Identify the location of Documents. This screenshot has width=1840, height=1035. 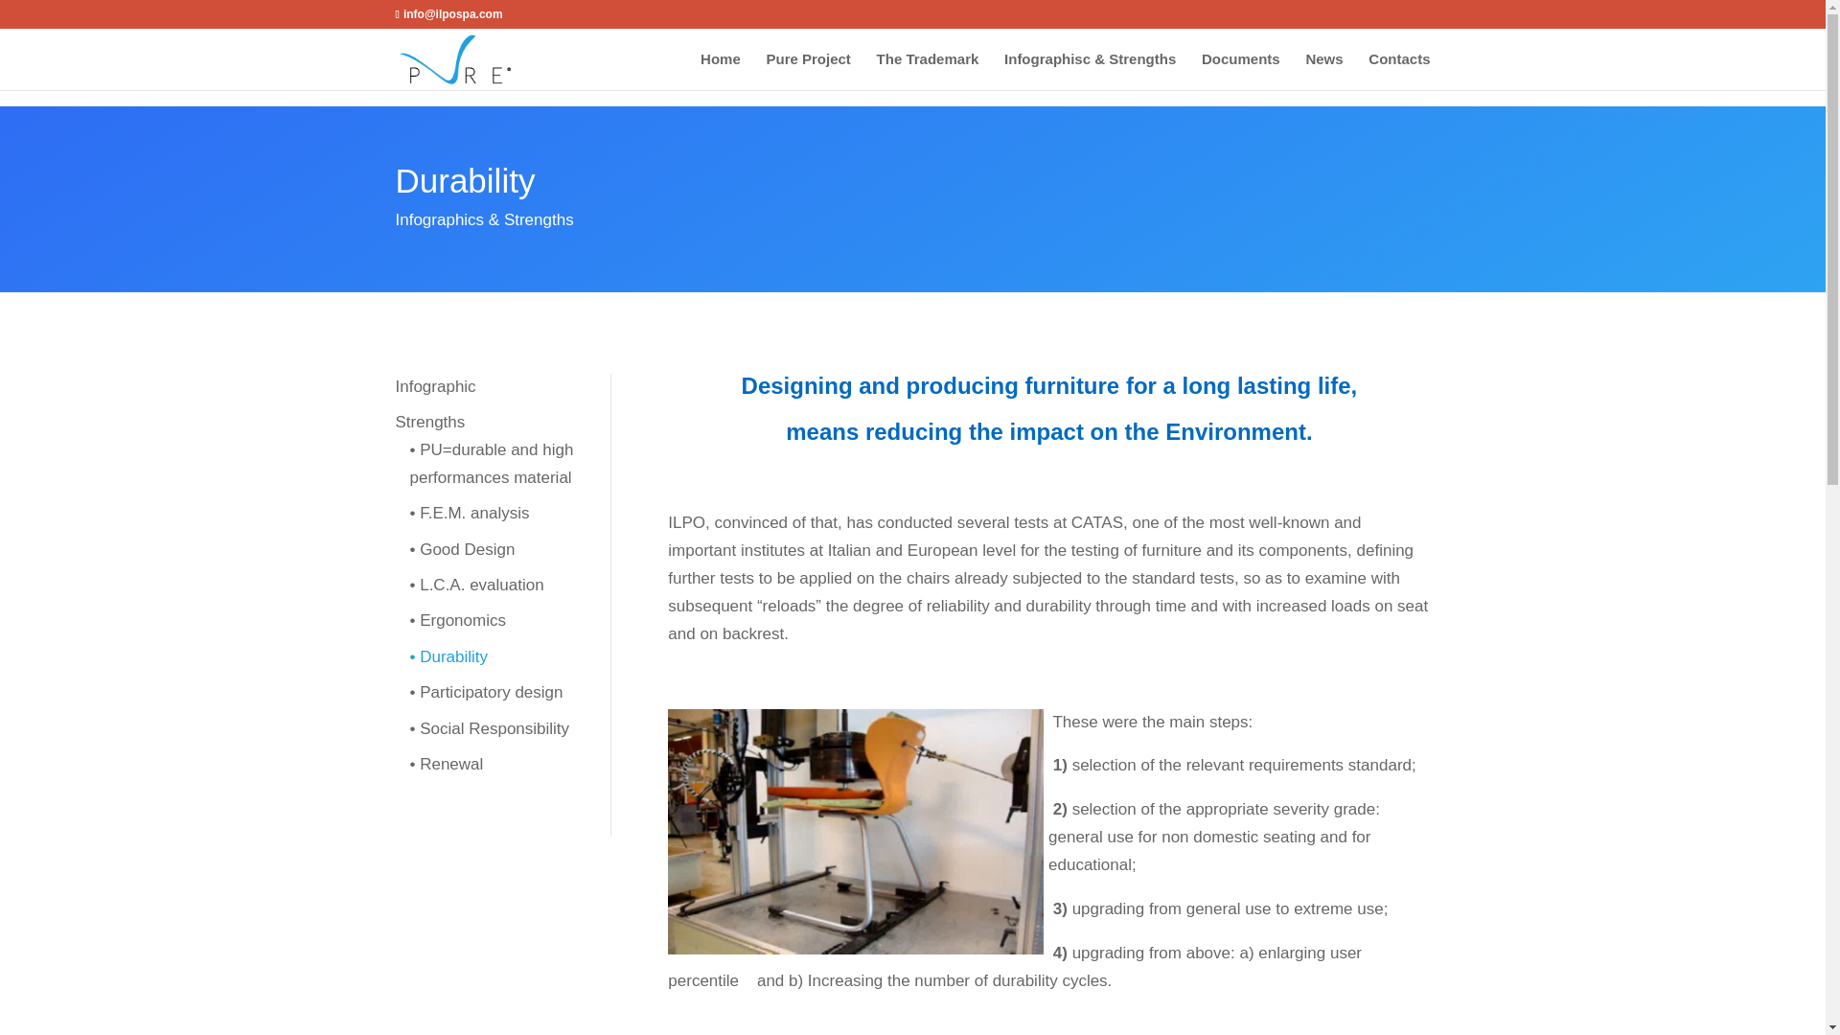
(1240, 63).